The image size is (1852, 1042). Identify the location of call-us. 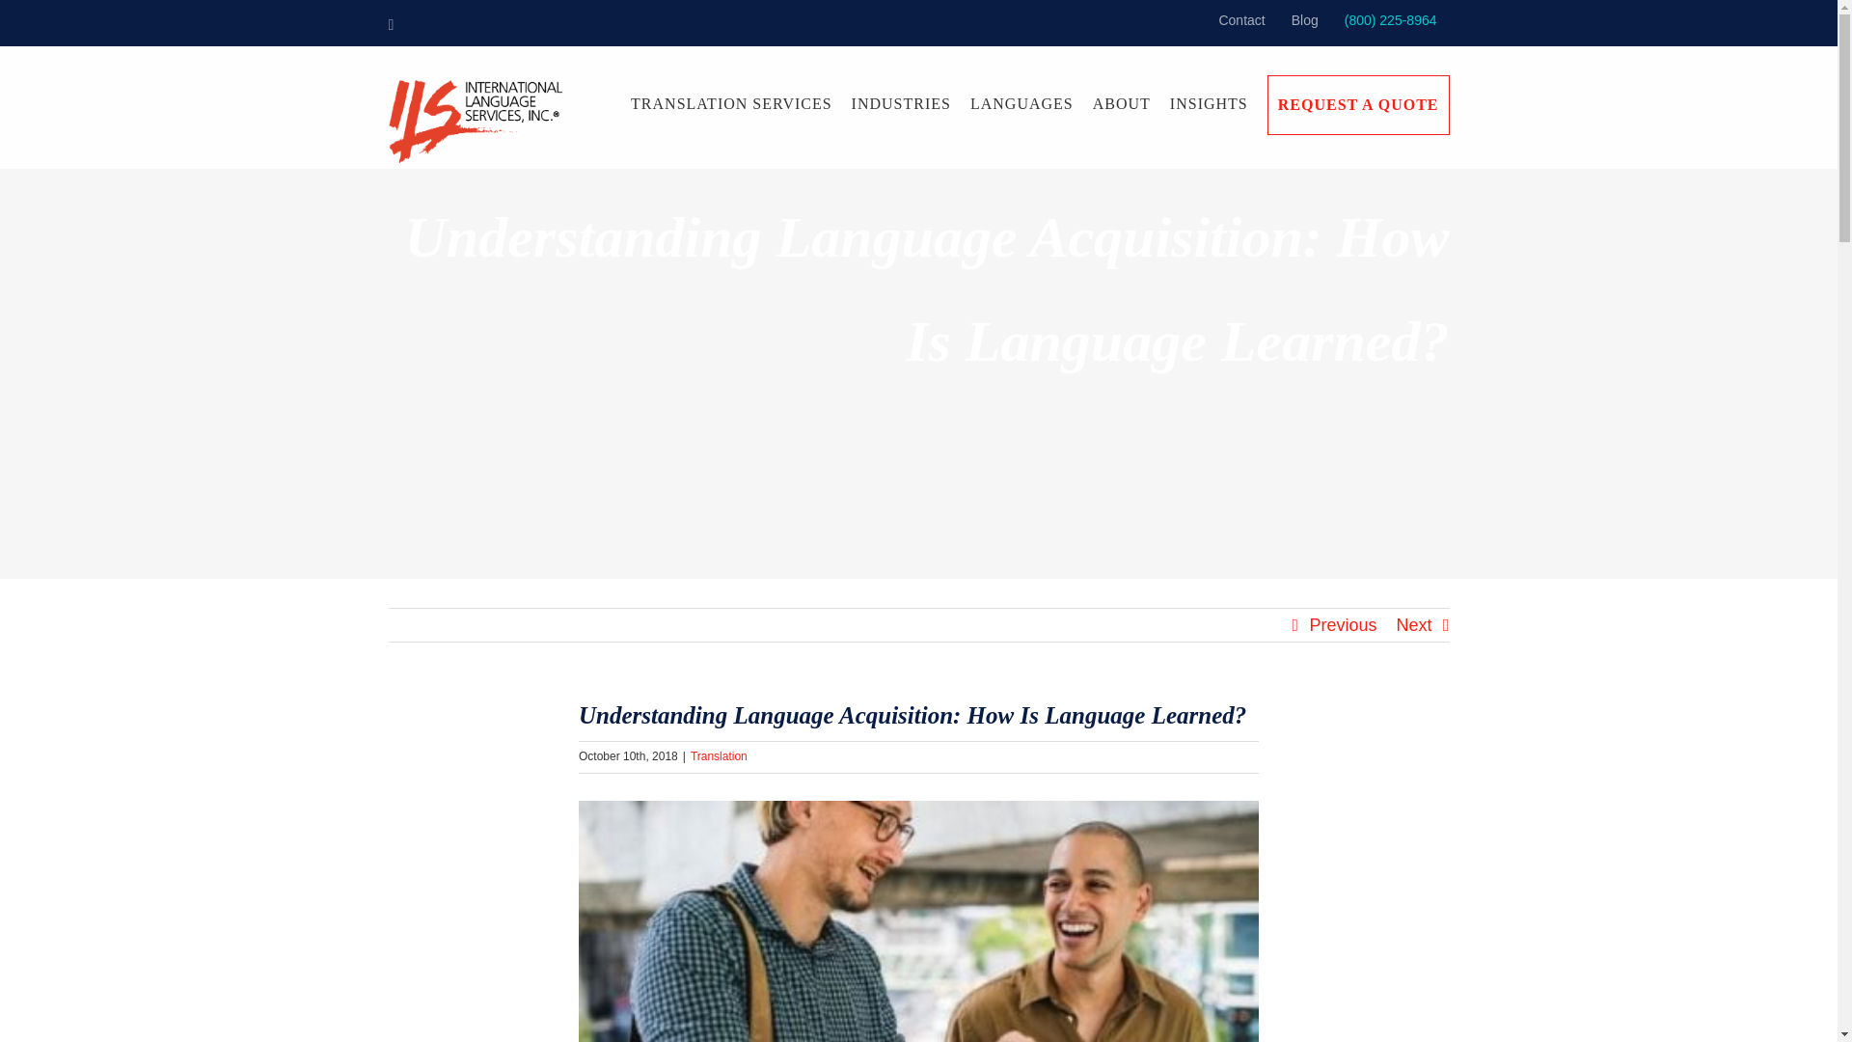
(1391, 21).